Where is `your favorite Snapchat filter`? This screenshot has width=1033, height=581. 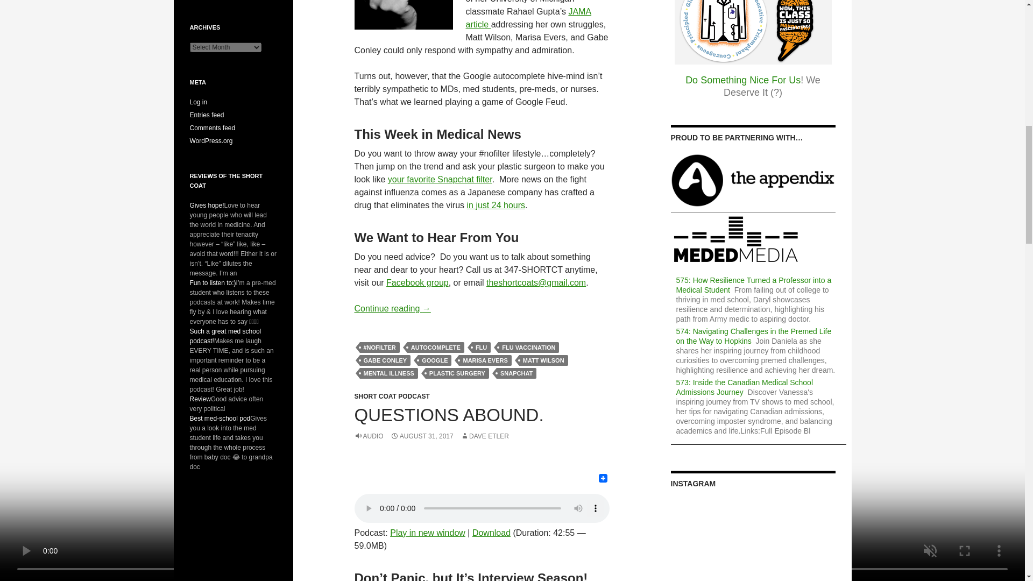
your favorite Snapchat filter is located at coordinates (440, 180).